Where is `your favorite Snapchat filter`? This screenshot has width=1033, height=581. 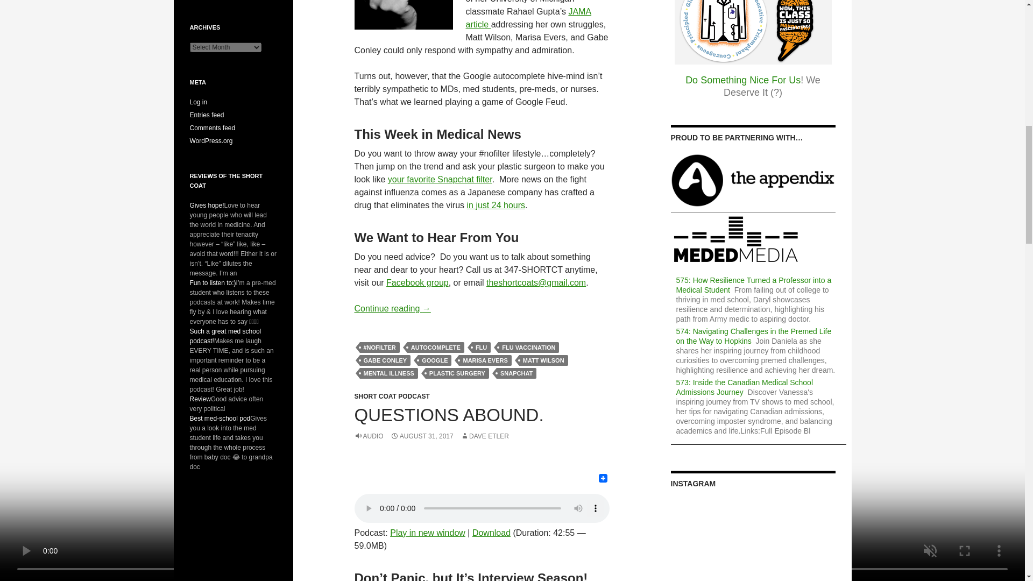
your favorite Snapchat filter is located at coordinates (440, 180).